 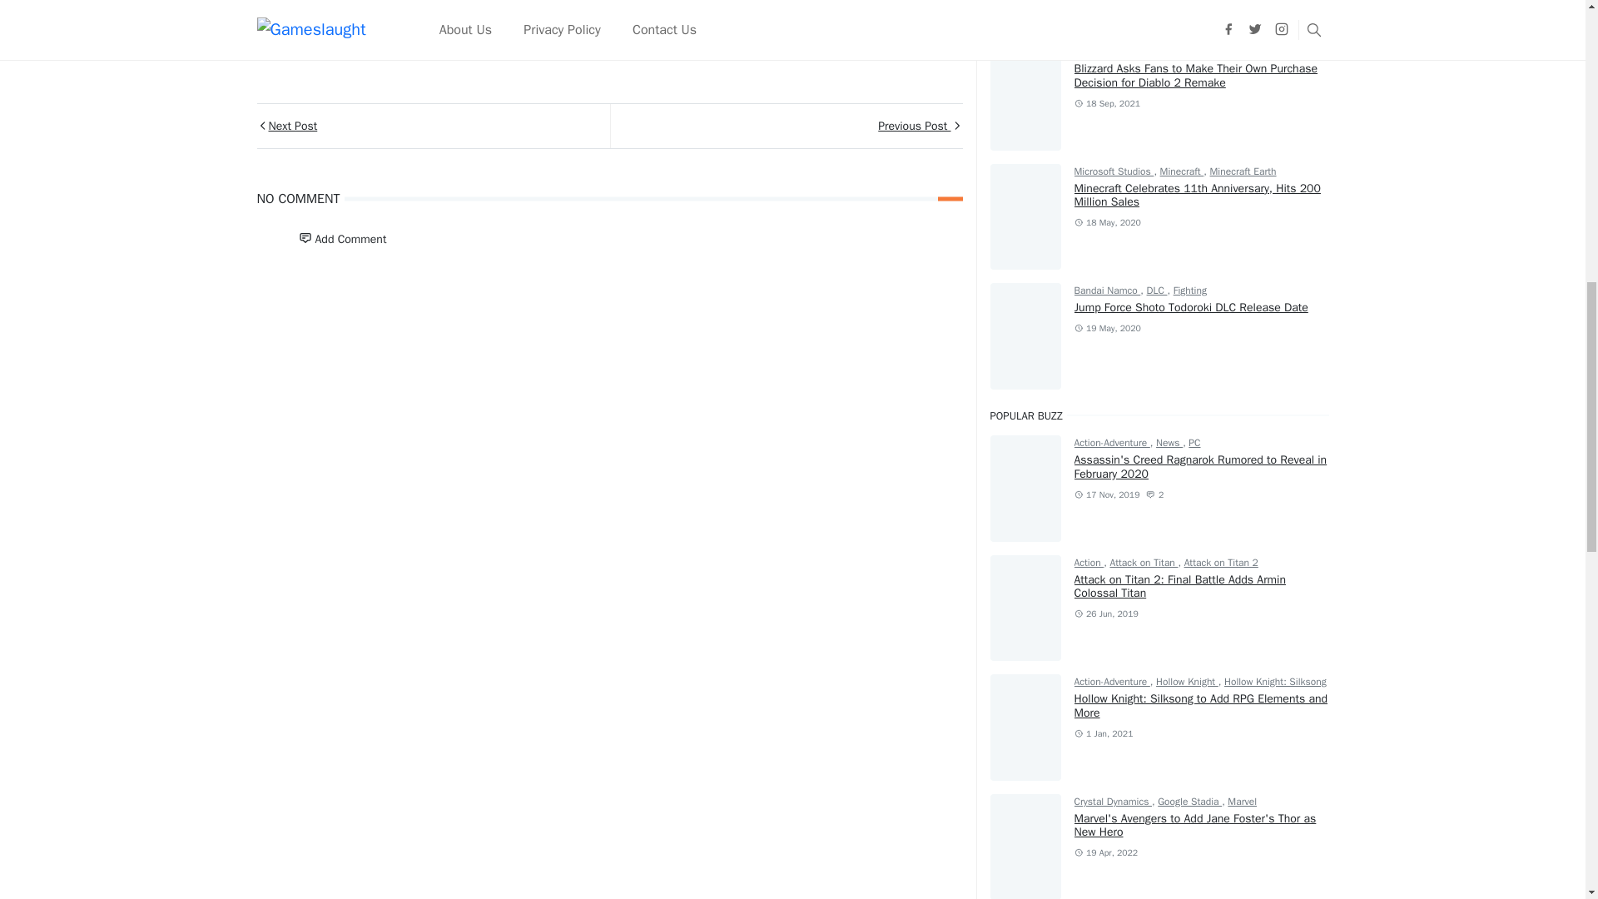 What do you see at coordinates (752, 41) in the screenshot?
I see `Video Game` at bounding box center [752, 41].